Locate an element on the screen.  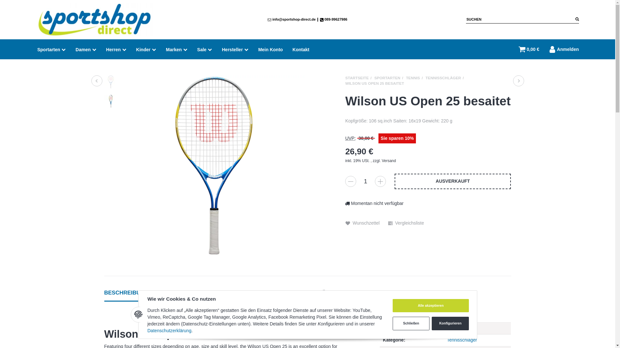
Sportarten is located at coordinates (51, 49).